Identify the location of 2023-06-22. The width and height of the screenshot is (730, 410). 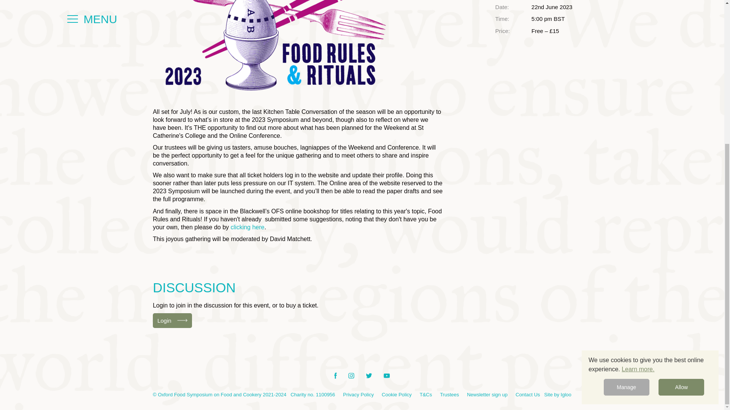
(568, 19).